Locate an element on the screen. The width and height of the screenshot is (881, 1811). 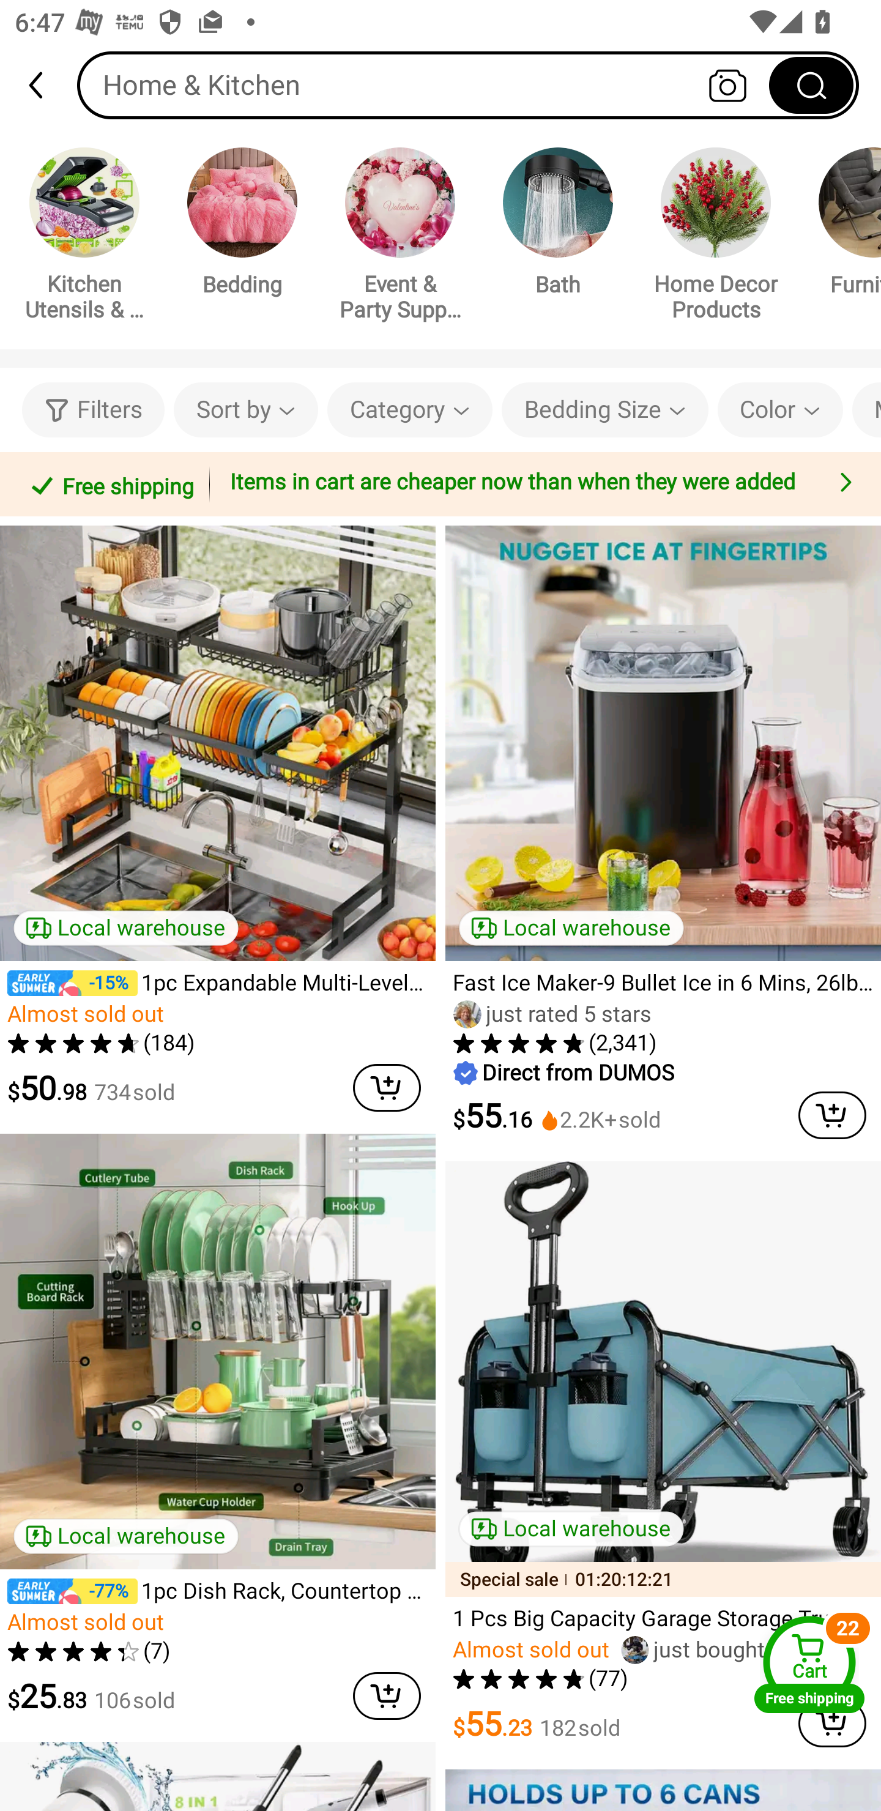
cart delete is located at coordinates (387, 1696).